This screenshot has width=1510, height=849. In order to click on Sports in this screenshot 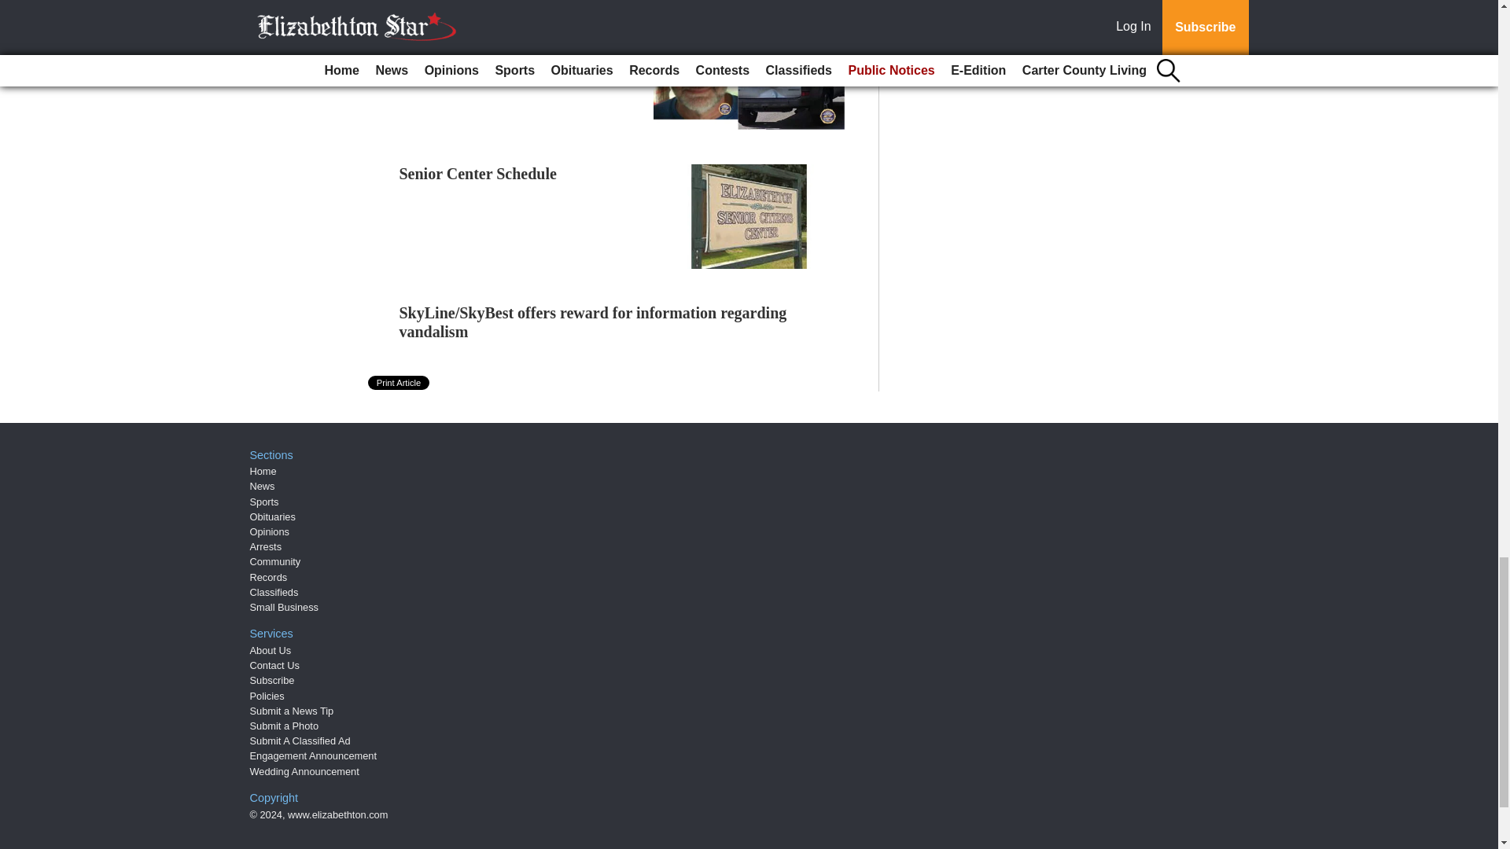, I will do `click(264, 502)`.